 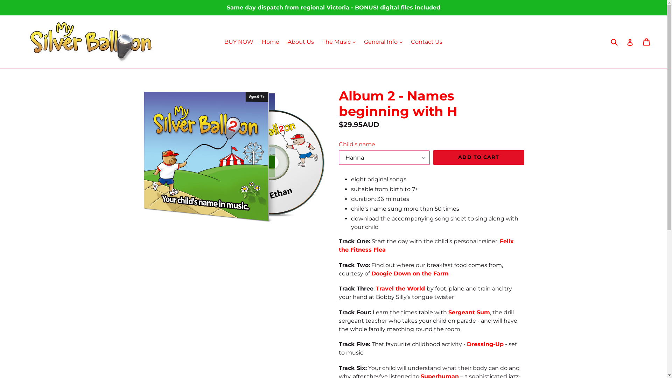 What do you see at coordinates (427, 42) in the screenshot?
I see `Contact Us` at bounding box center [427, 42].